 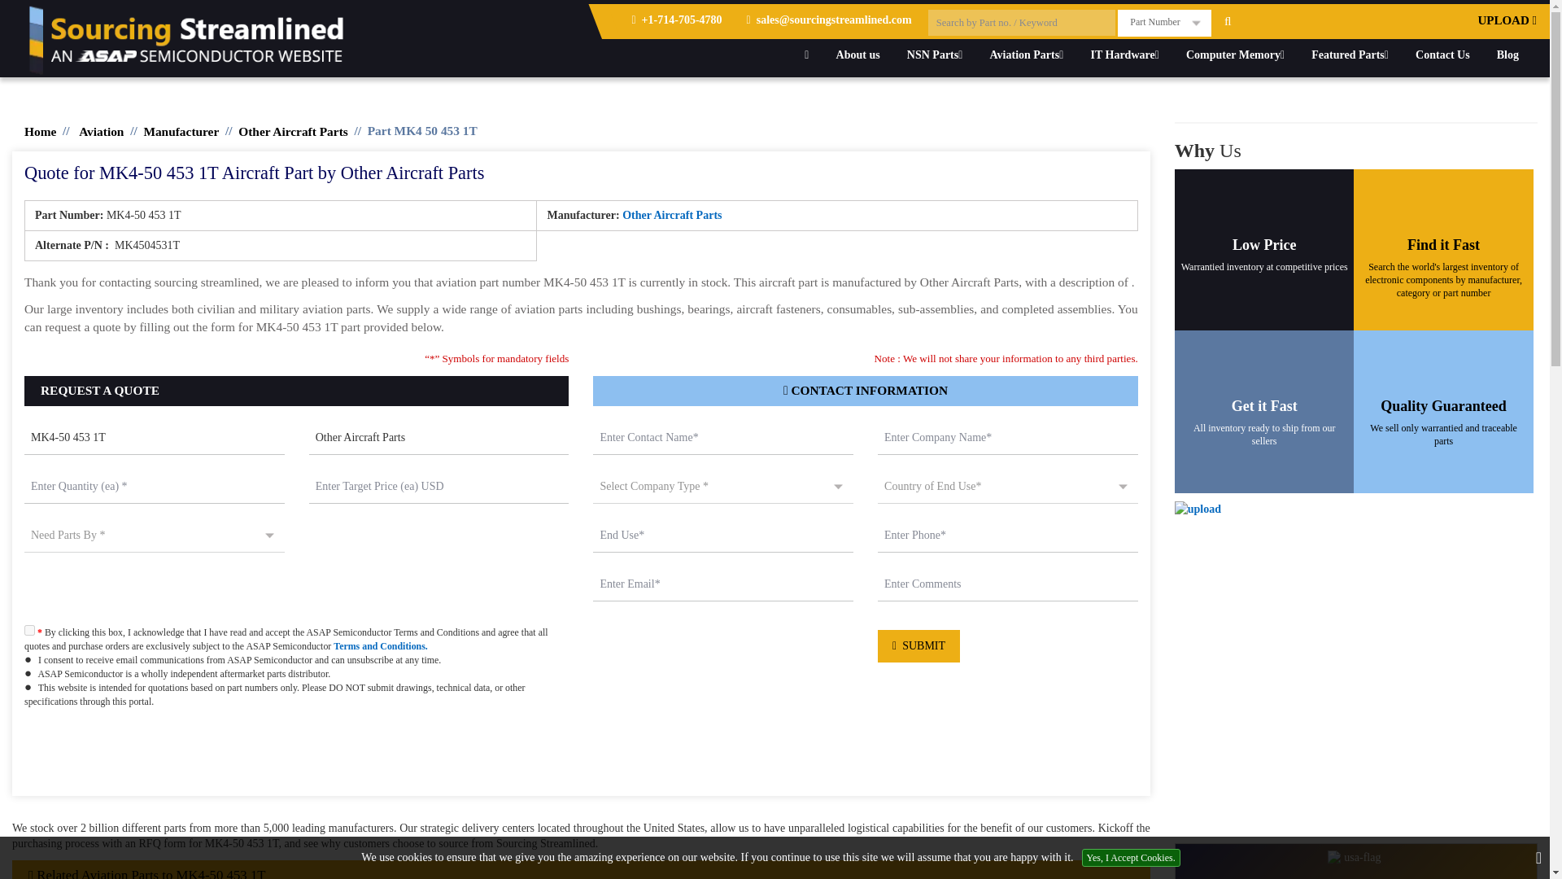 I want to click on Computer Memory, so click(x=1235, y=55).